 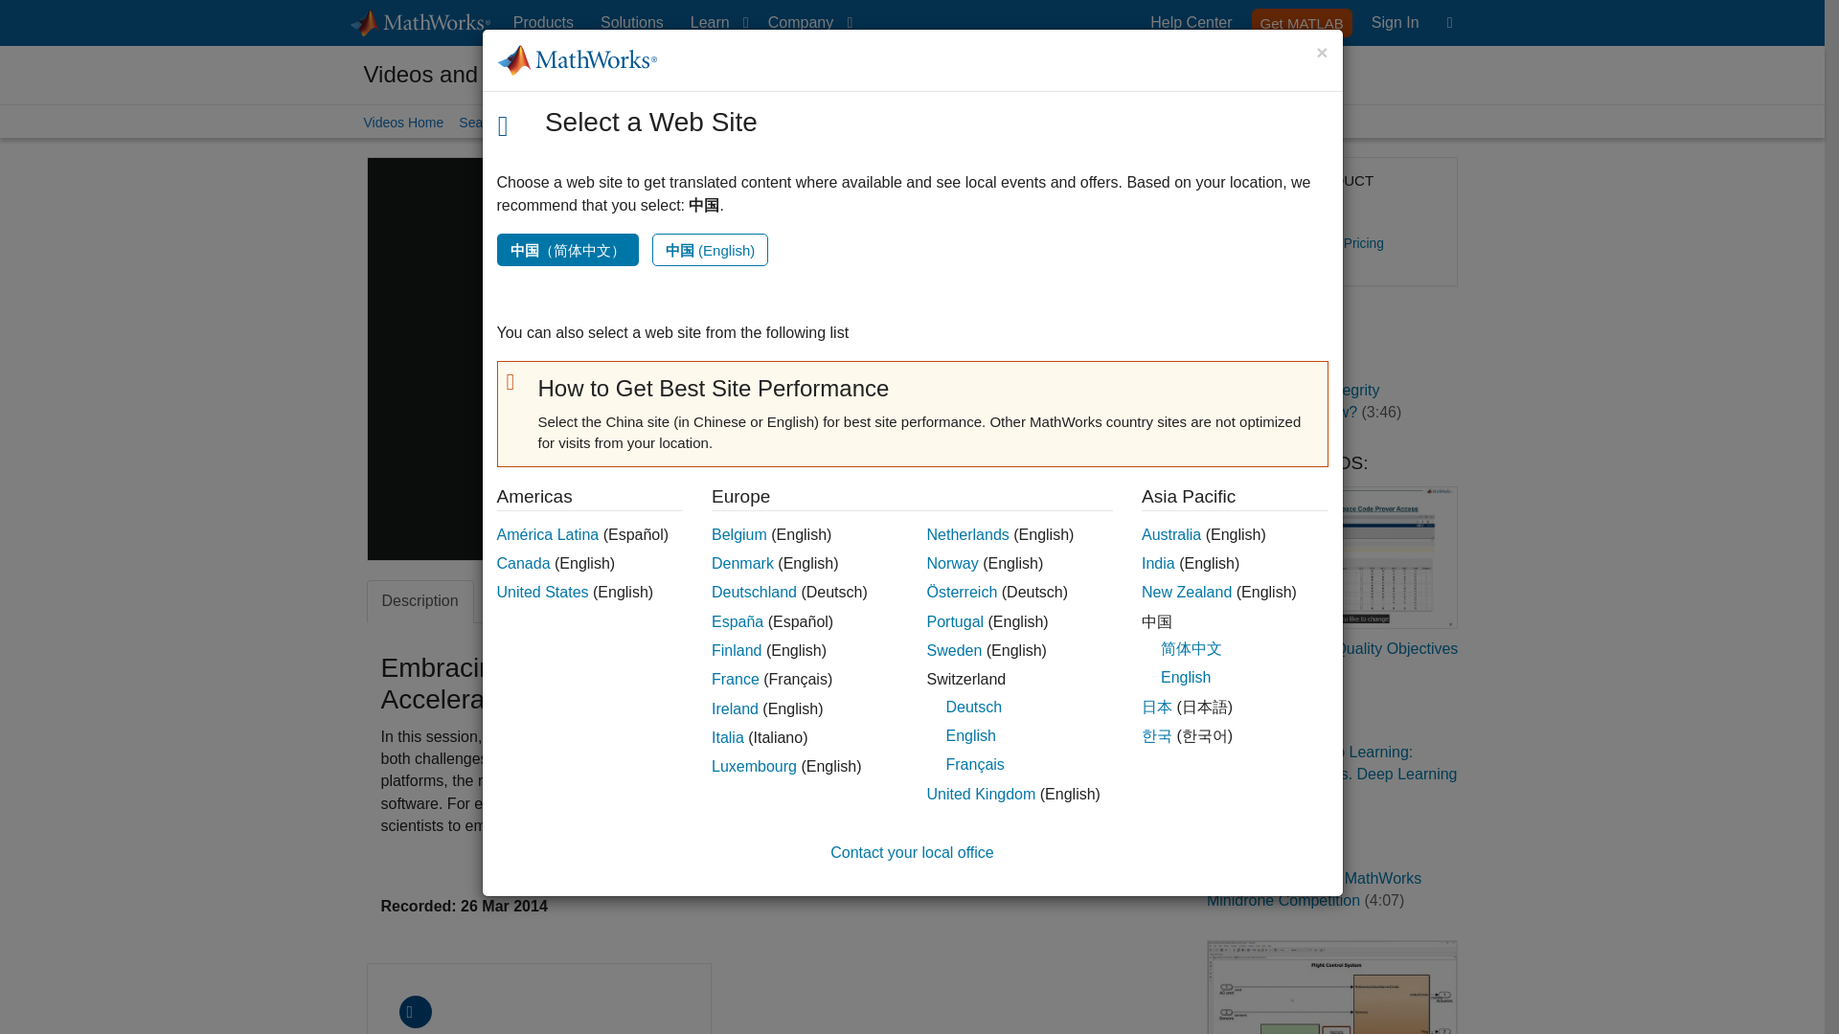 What do you see at coordinates (1395, 23) in the screenshot?
I see `Help Center` at bounding box center [1395, 23].